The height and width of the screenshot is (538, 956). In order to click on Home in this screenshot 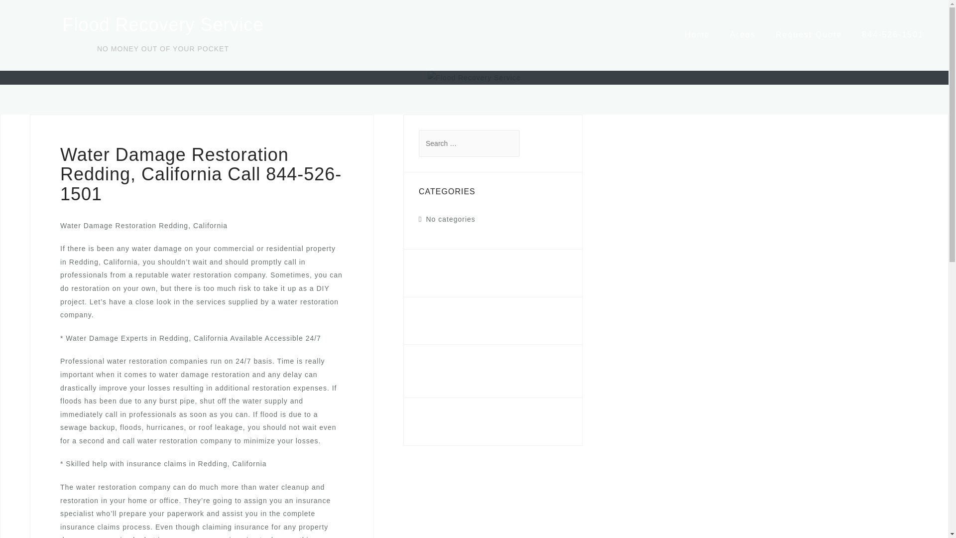, I will do `click(697, 34)`.